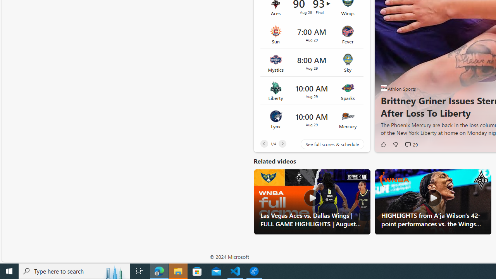 This screenshot has height=279, width=496. I want to click on View comments 29 Comment, so click(411, 144).